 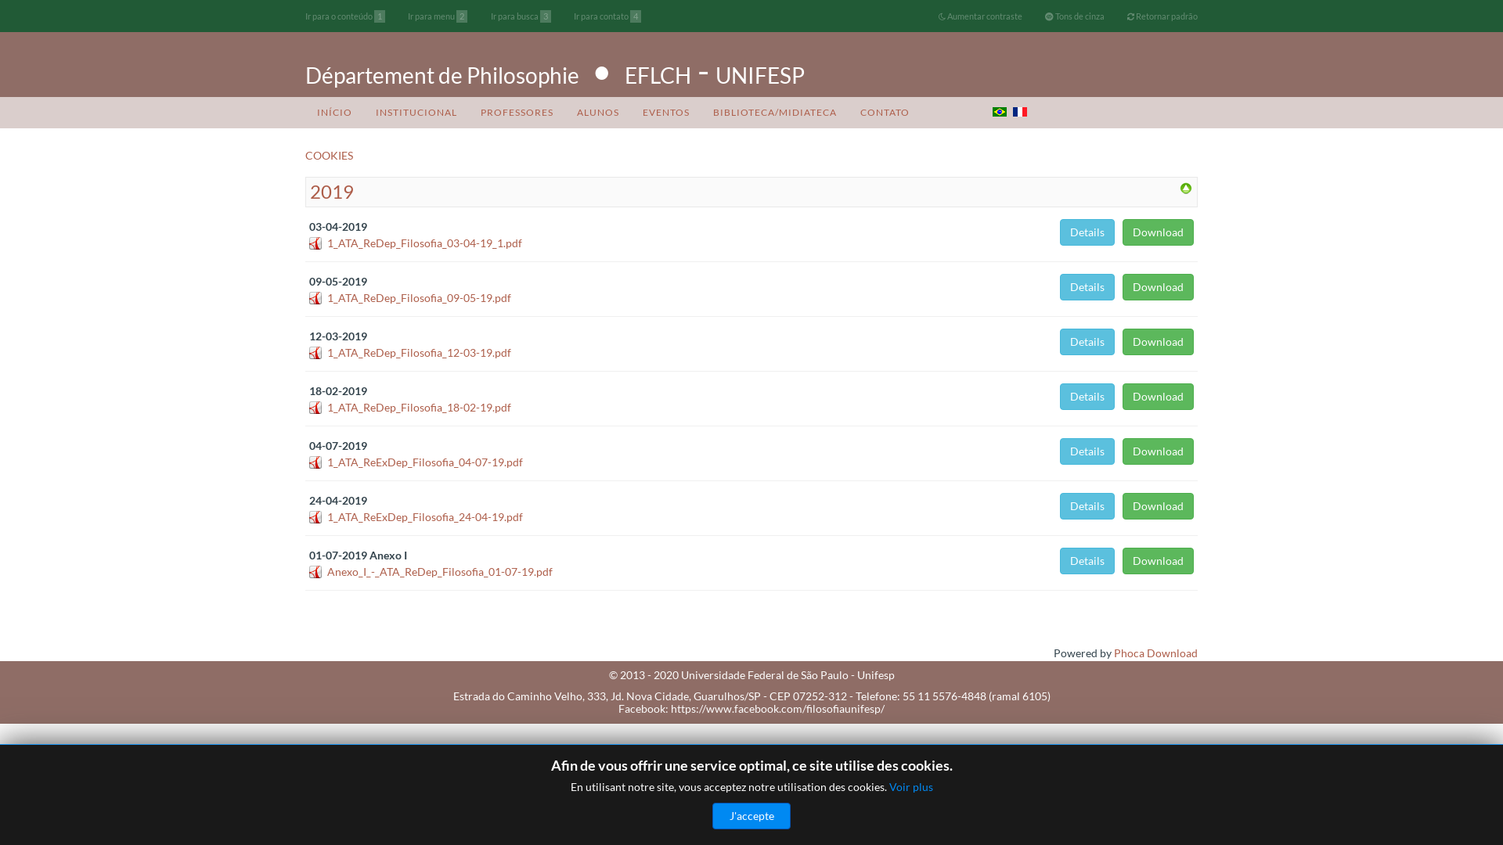 I want to click on PROFESSORES, so click(x=517, y=113).